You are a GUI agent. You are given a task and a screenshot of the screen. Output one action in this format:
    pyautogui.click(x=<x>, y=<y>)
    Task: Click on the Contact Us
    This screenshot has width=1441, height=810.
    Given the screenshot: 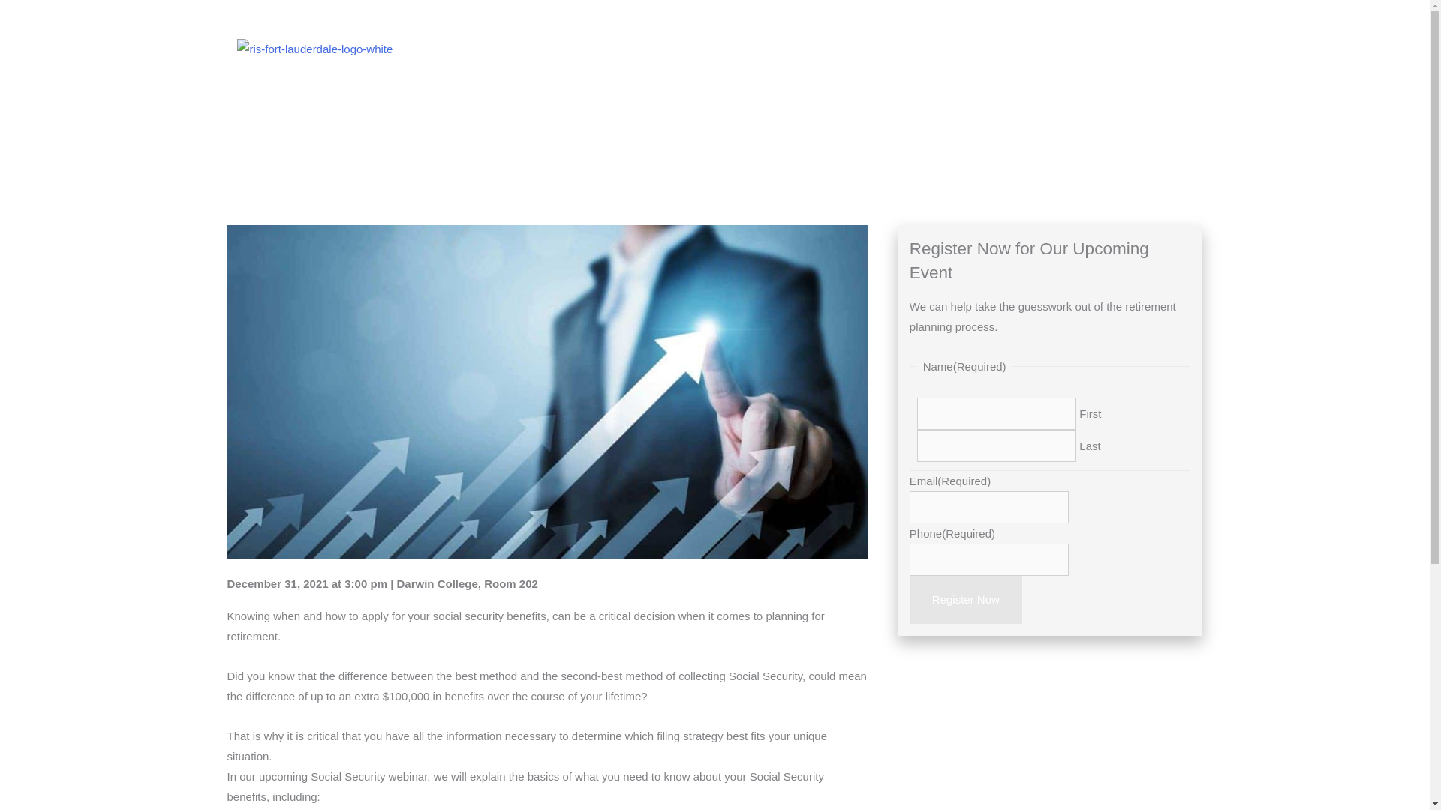 What is the action you would take?
    pyautogui.click(x=1186, y=48)
    